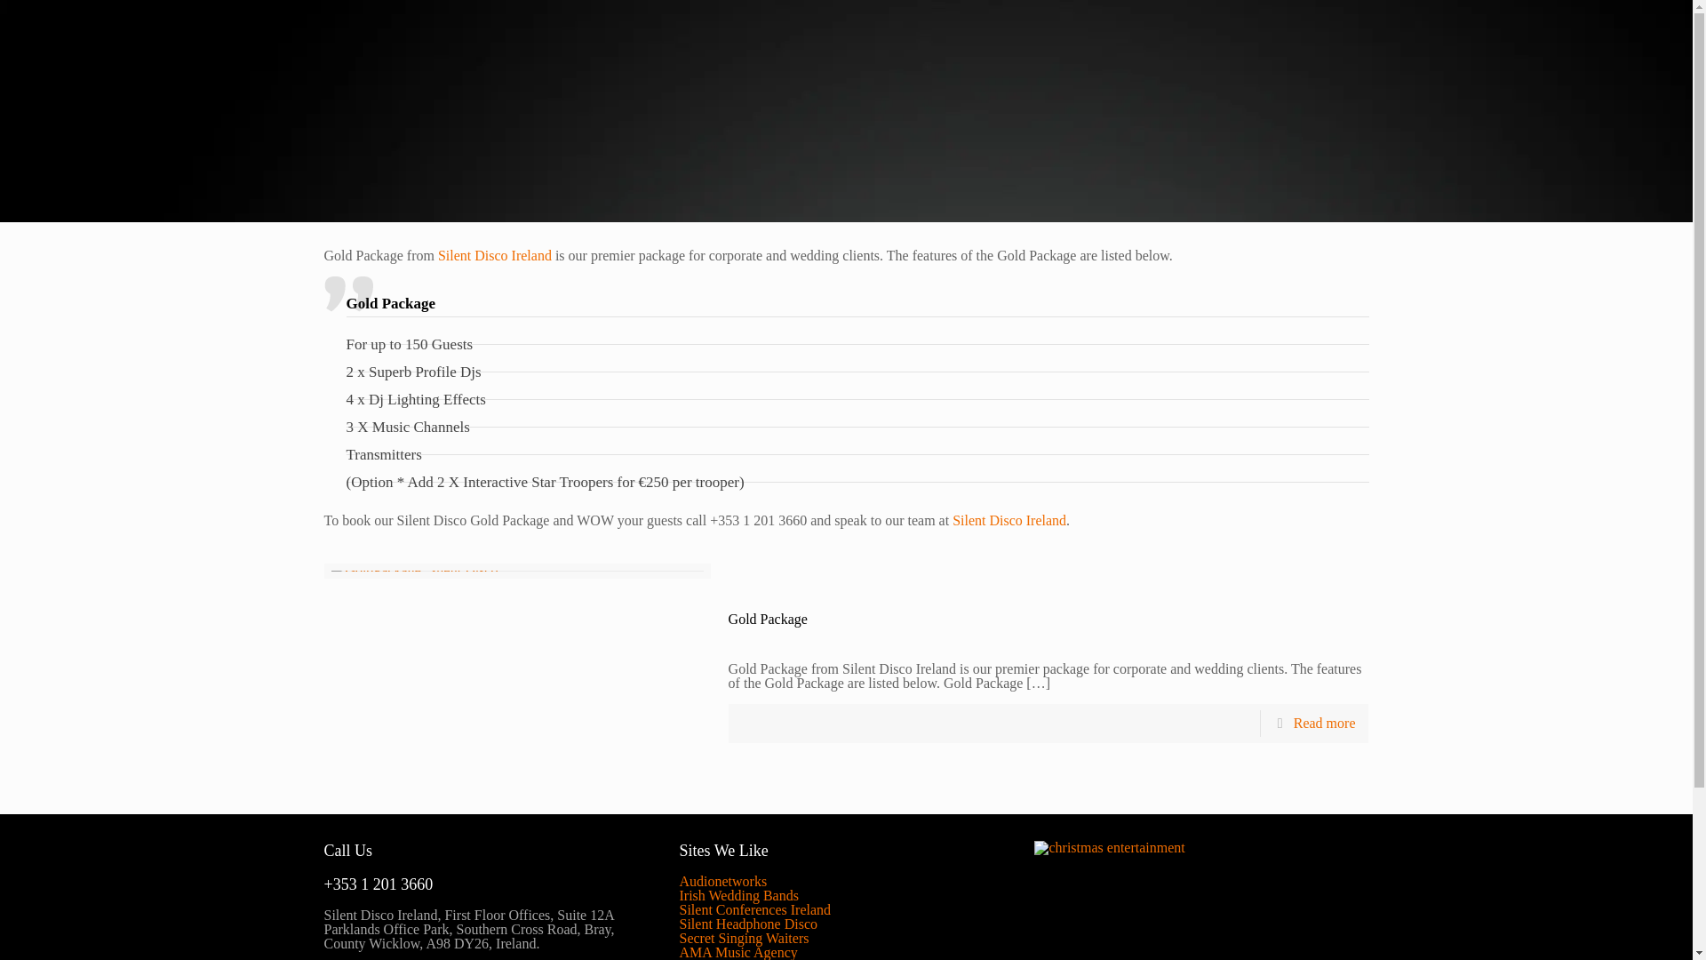 The image size is (1706, 960). I want to click on Sax and DJ, so click(711, 959).